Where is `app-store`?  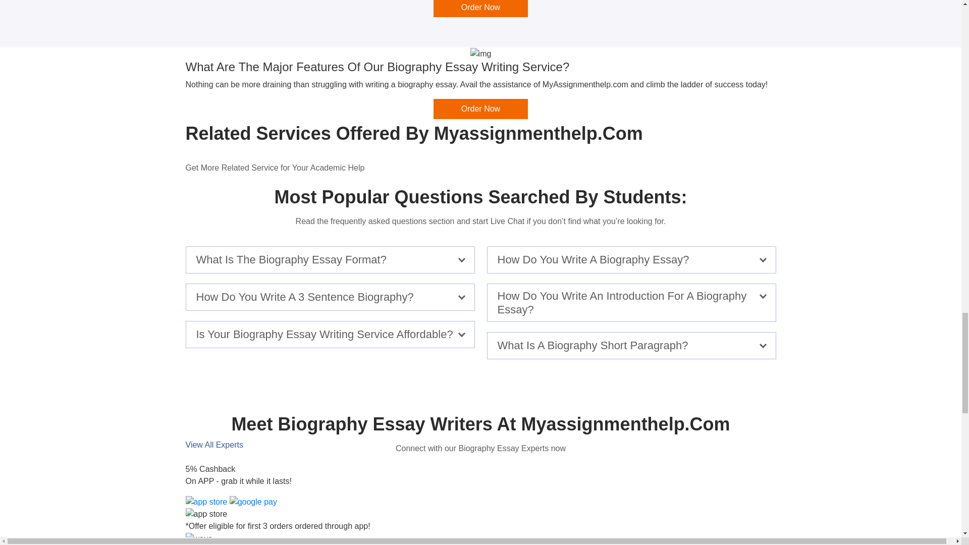
app-store is located at coordinates (207, 501).